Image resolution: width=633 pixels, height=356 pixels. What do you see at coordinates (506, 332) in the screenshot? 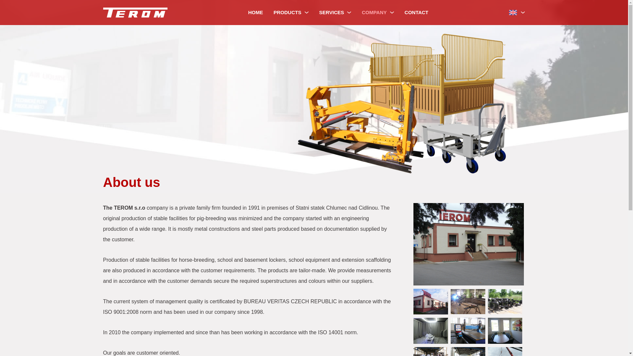
I see `About us` at bounding box center [506, 332].